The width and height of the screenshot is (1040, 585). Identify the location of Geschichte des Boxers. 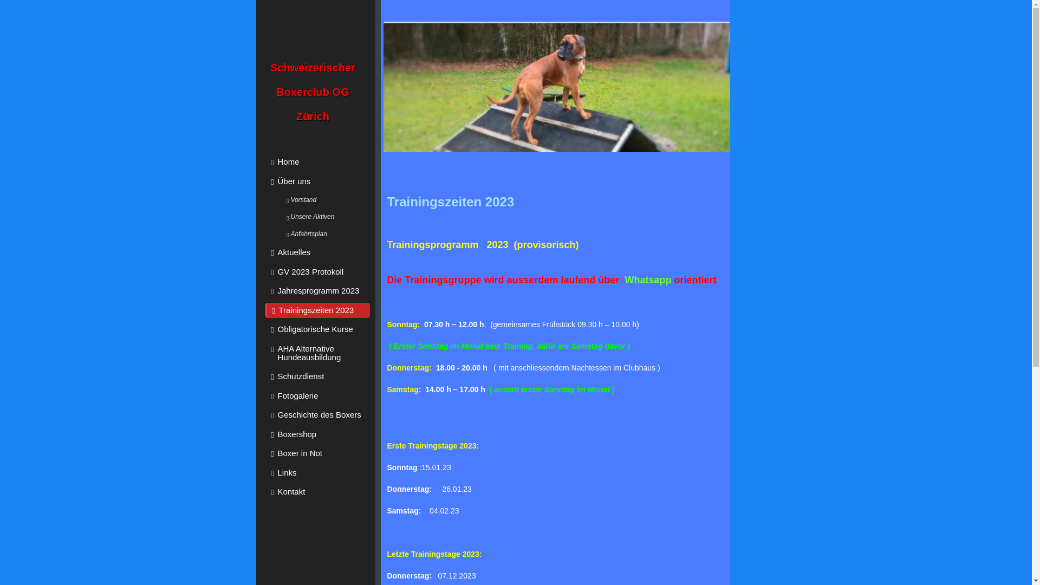
(317, 415).